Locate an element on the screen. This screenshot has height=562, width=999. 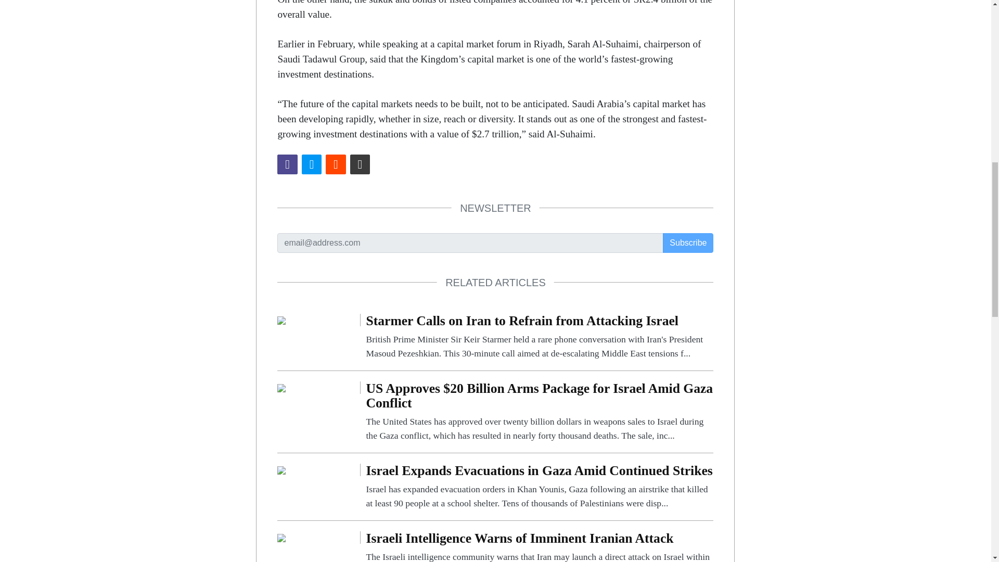
Starmer Calls on Iran to Refrain from Attacking Israel is located at coordinates (539, 337).